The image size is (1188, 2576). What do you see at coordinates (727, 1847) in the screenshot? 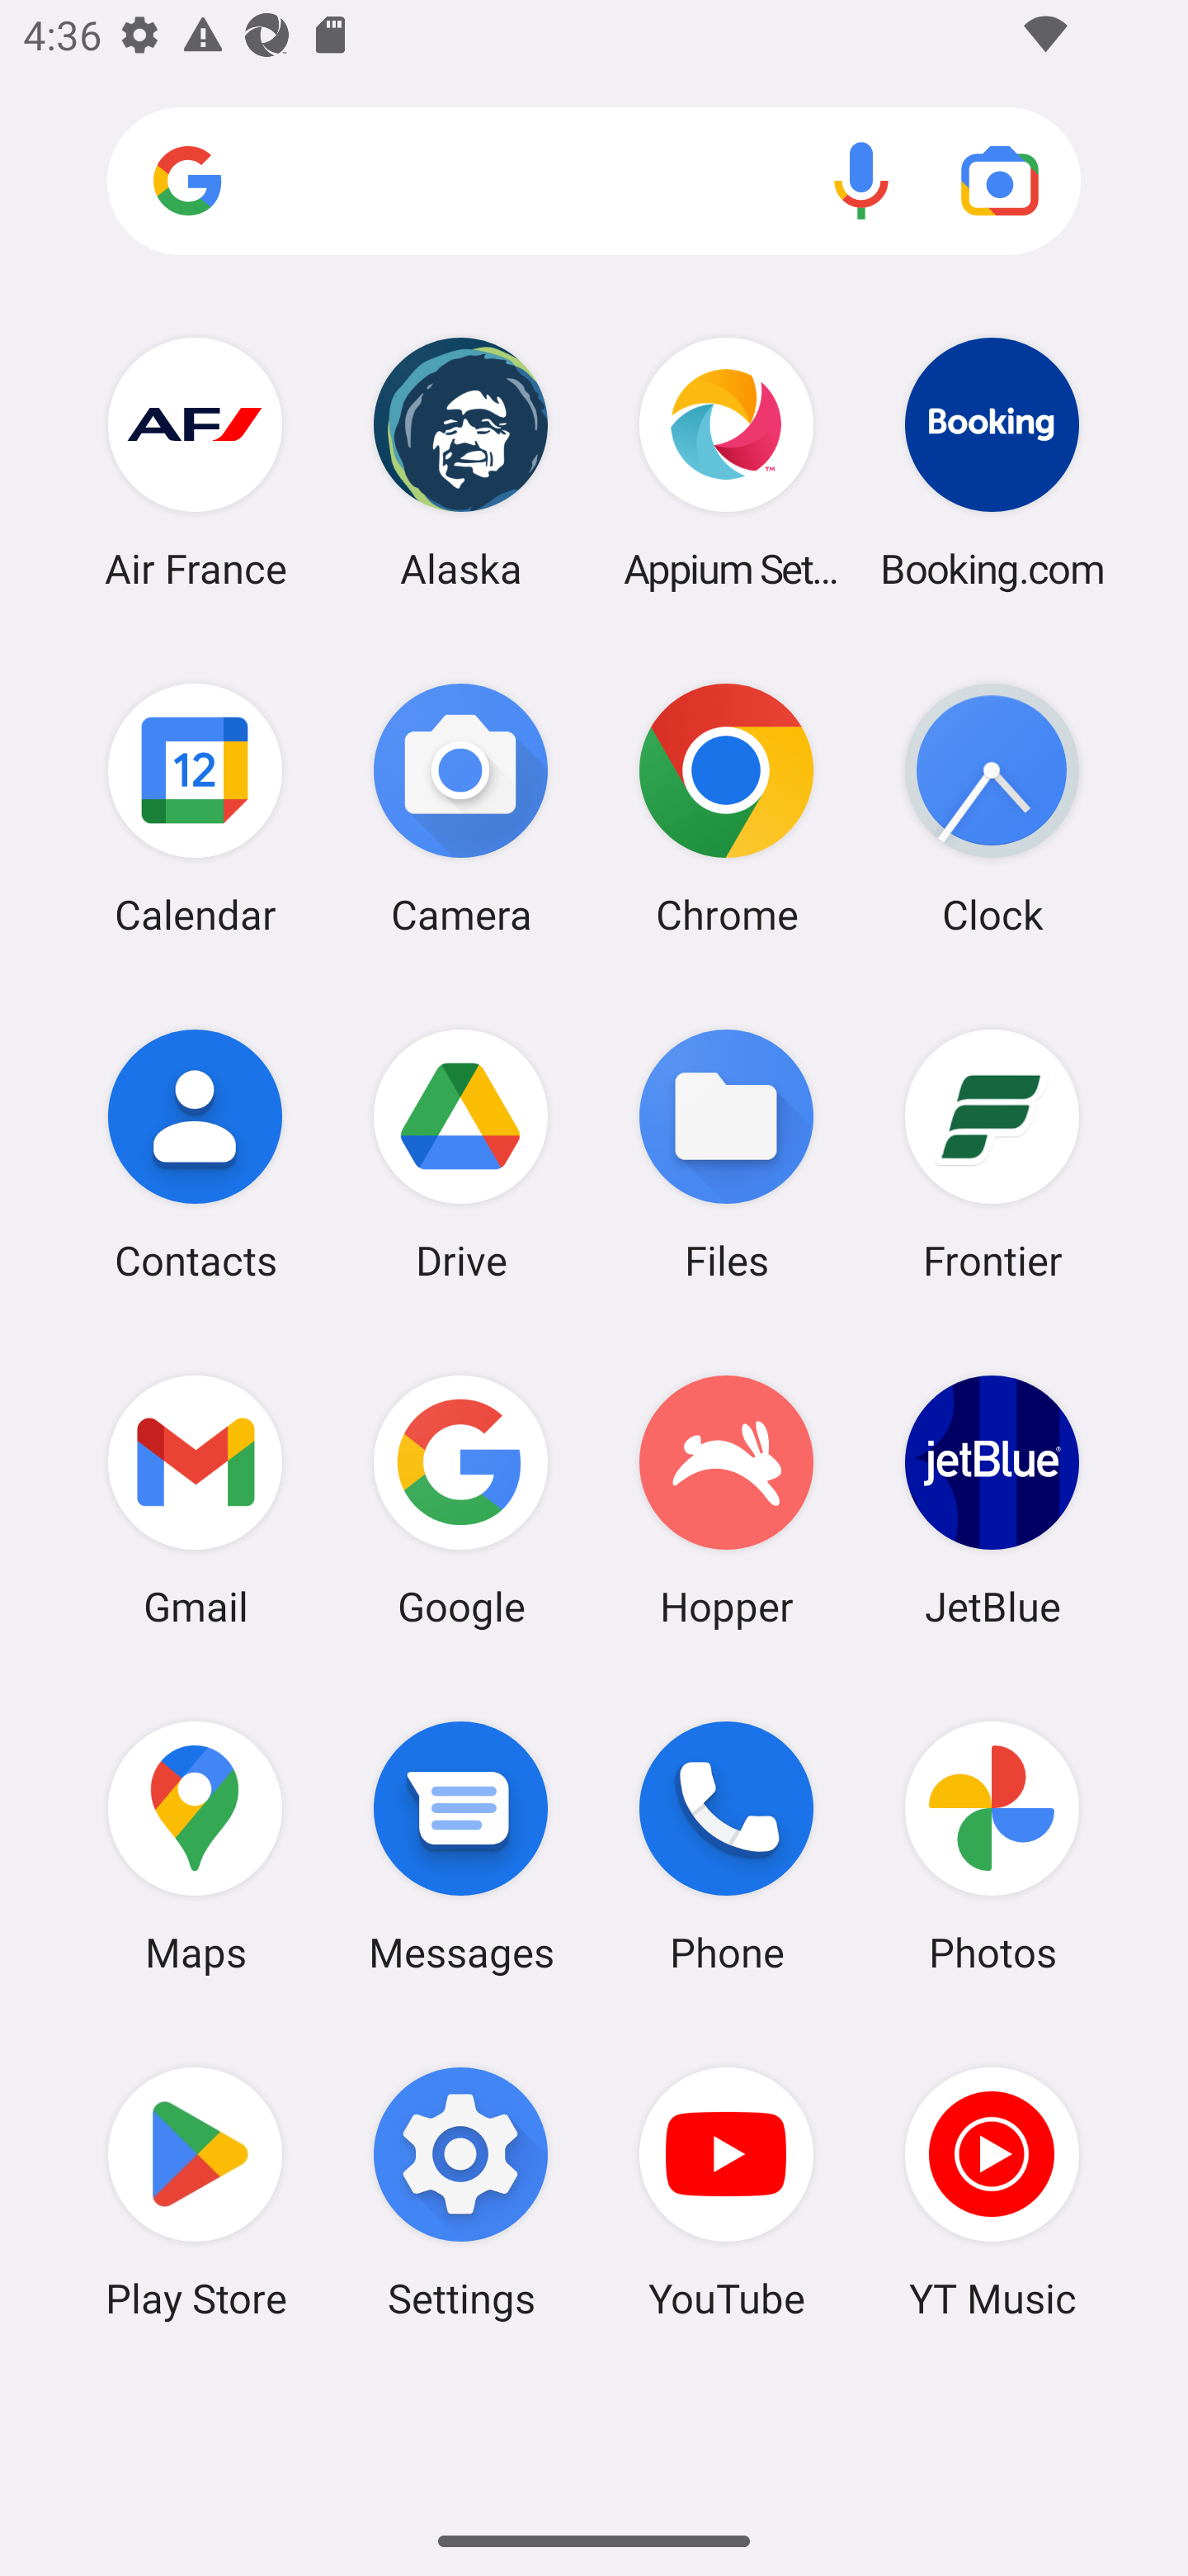
I see `Phone` at bounding box center [727, 1847].